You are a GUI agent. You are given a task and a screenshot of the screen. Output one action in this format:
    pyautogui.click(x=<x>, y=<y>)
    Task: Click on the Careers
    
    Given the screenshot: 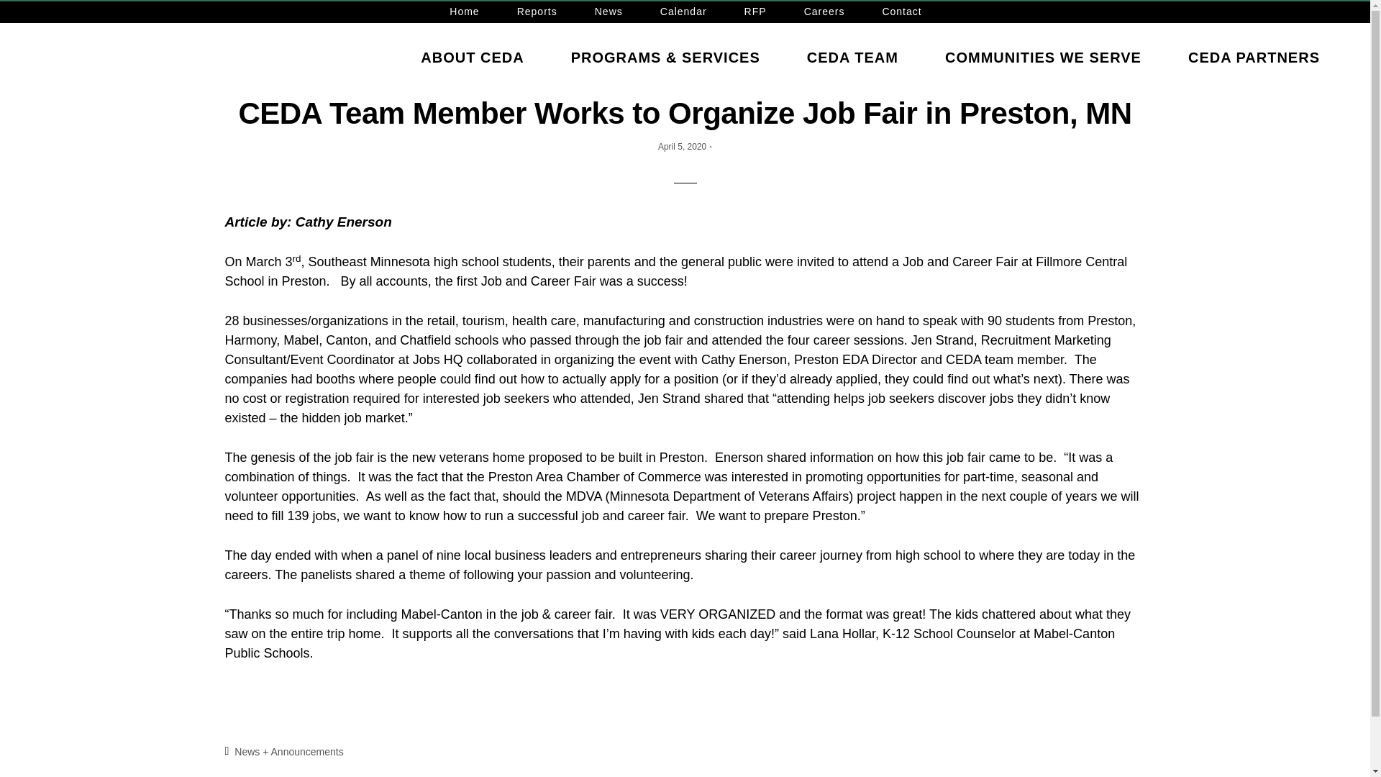 What is the action you would take?
    pyautogui.click(x=824, y=12)
    